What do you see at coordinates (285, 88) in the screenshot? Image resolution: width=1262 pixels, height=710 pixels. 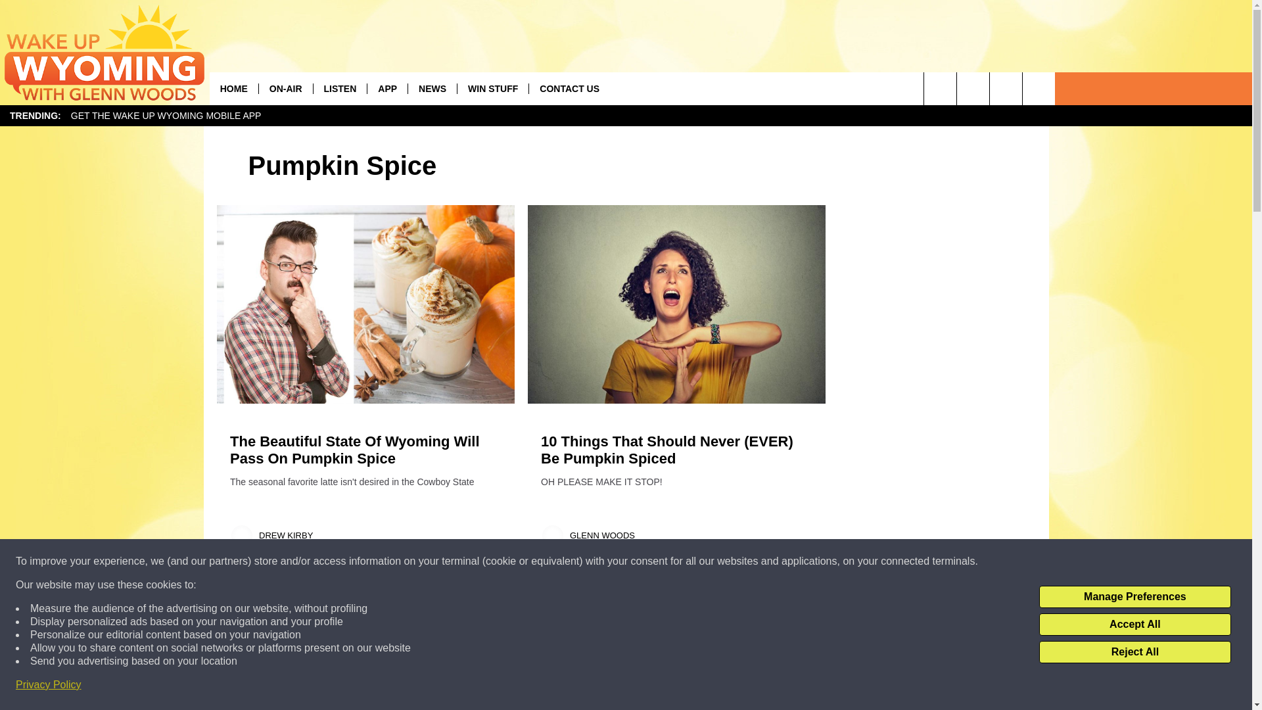 I see `ON-AIR` at bounding box center [285, 88].